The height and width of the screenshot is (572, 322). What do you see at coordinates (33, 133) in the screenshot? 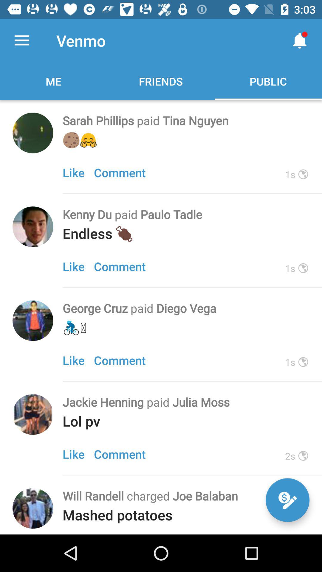
I see `set profile picture` at bounding box center [33, 133].